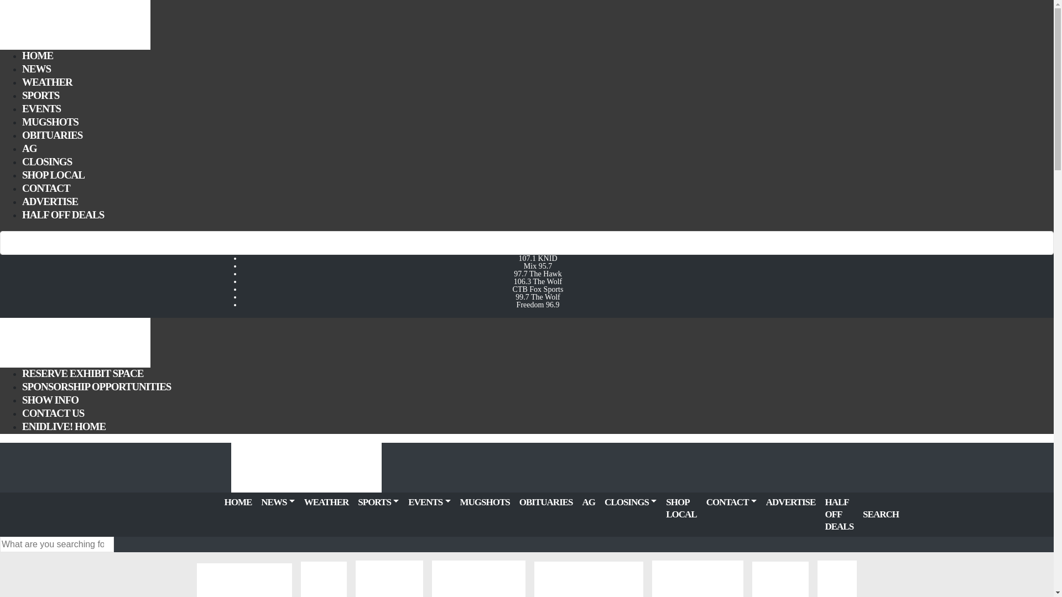 The image size is (1062, 597). What do you see at coordinates (50, 122) in the screenshot?
I see `MUGSHOTS` at bounding box center [50, 122].